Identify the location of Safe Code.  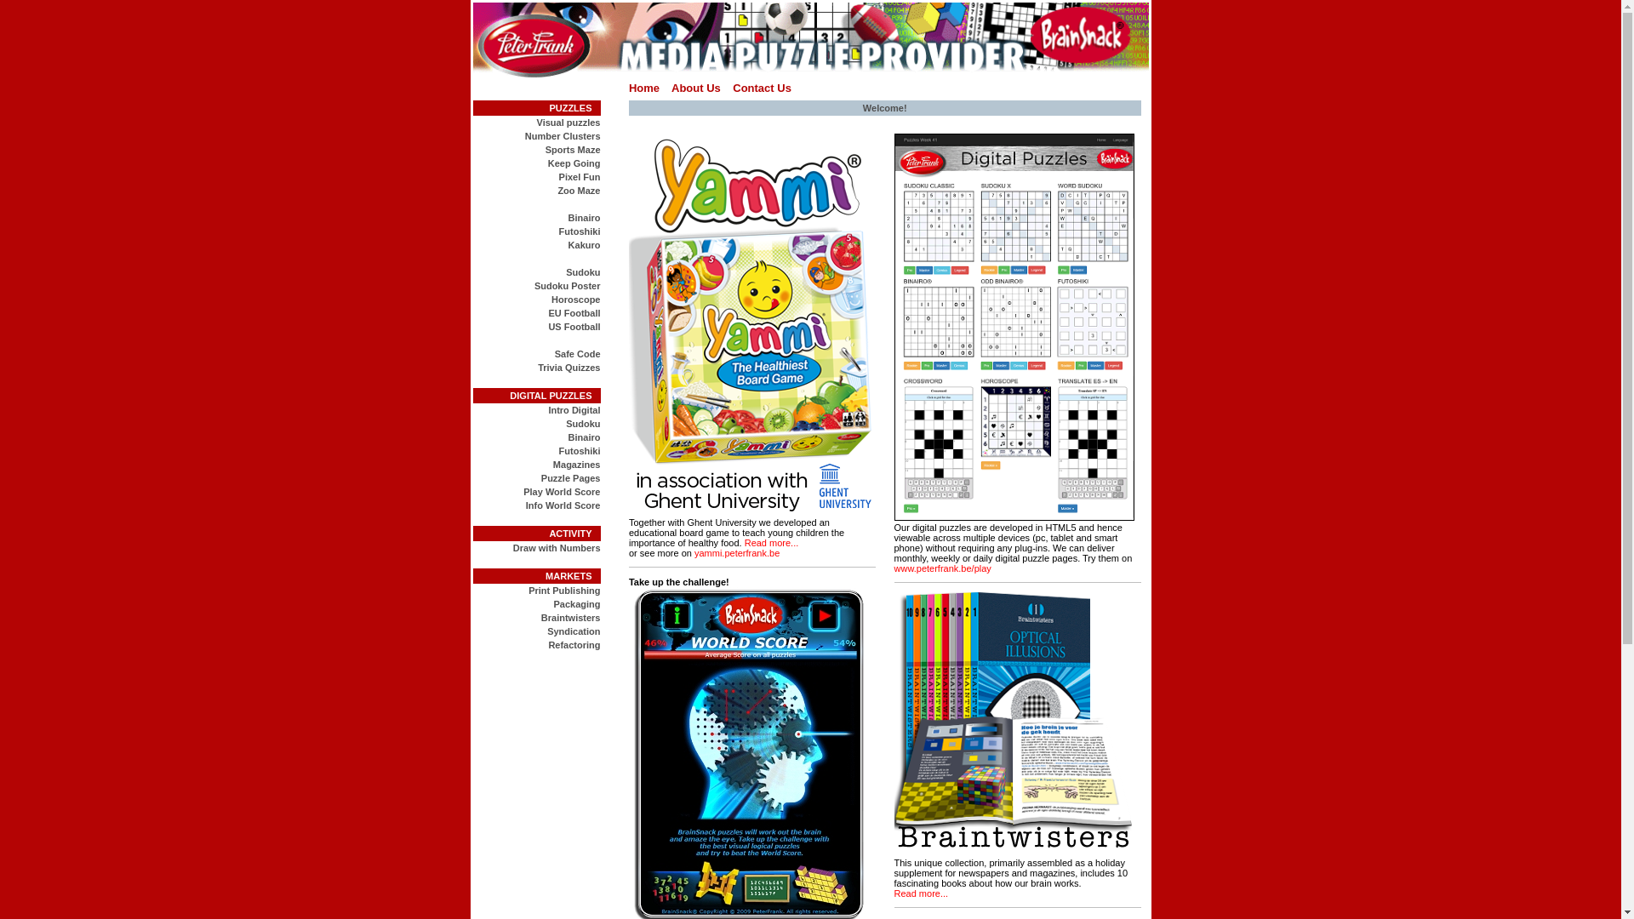
(578, 354).